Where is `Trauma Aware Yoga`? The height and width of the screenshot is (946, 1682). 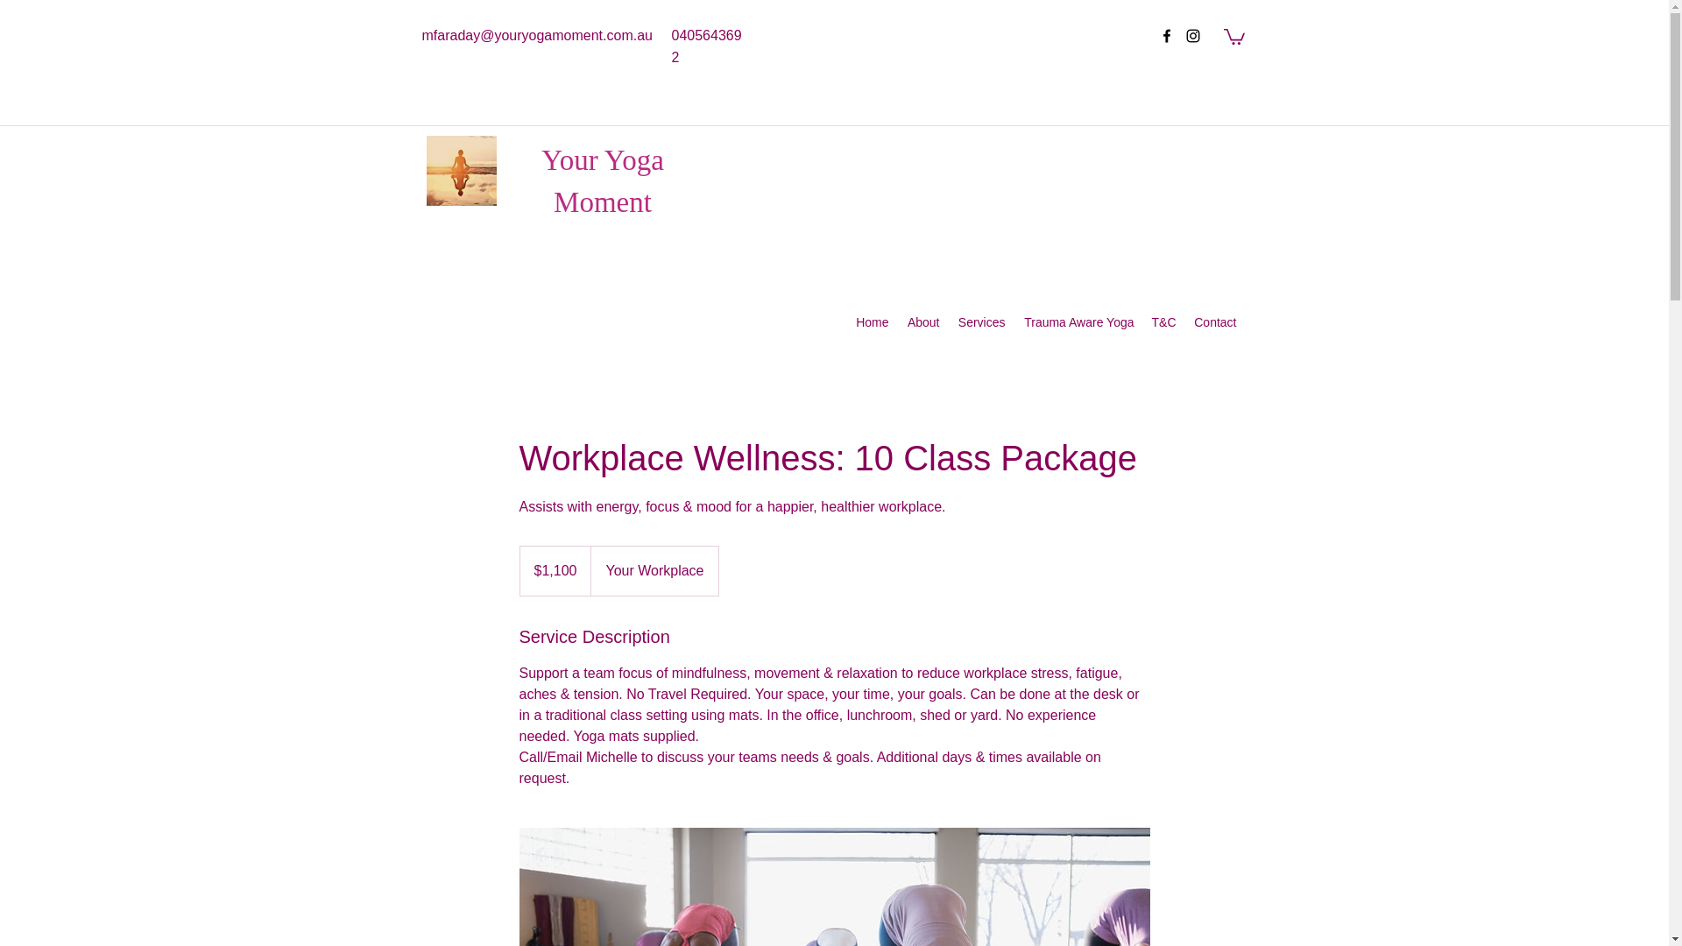
Trauma Aware Yoga is located at coordinates (1078, 322).